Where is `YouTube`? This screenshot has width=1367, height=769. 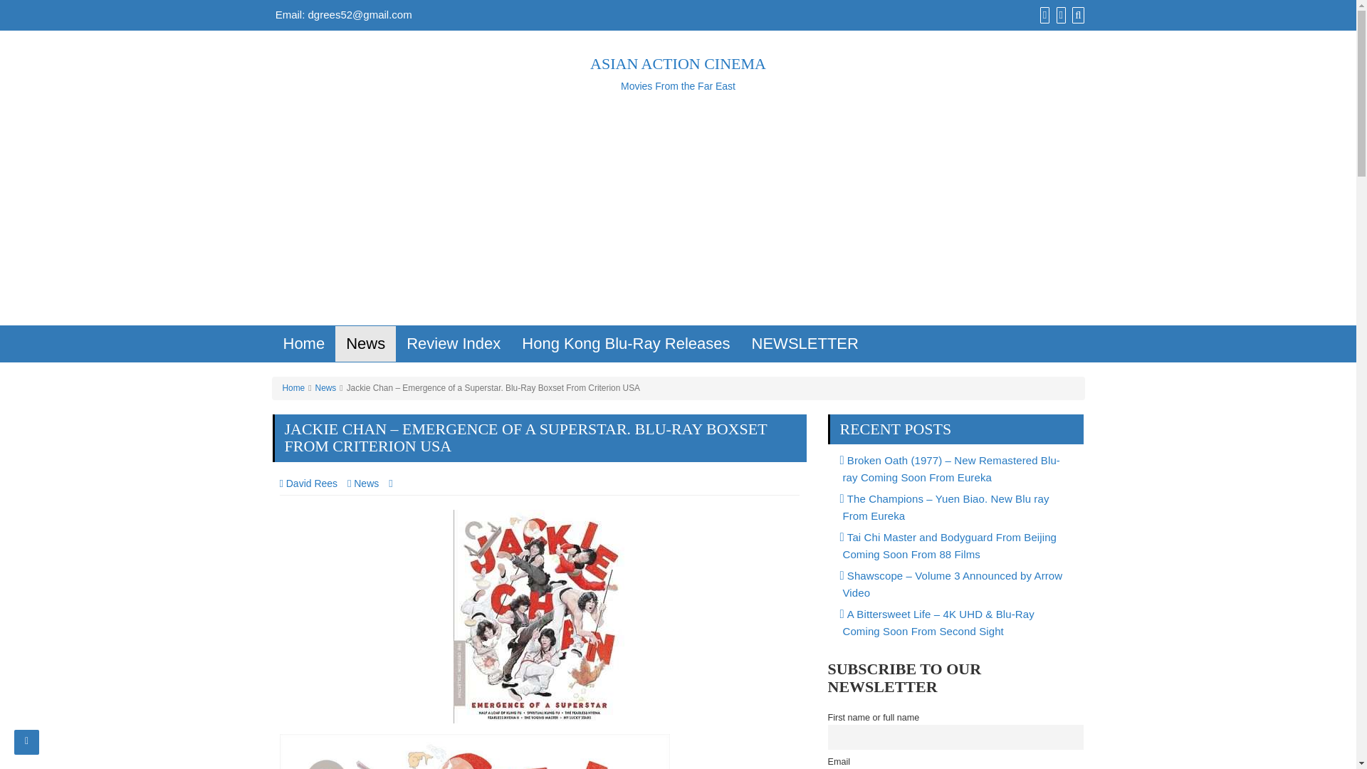
YouTube is located at coordinates (365, 343).